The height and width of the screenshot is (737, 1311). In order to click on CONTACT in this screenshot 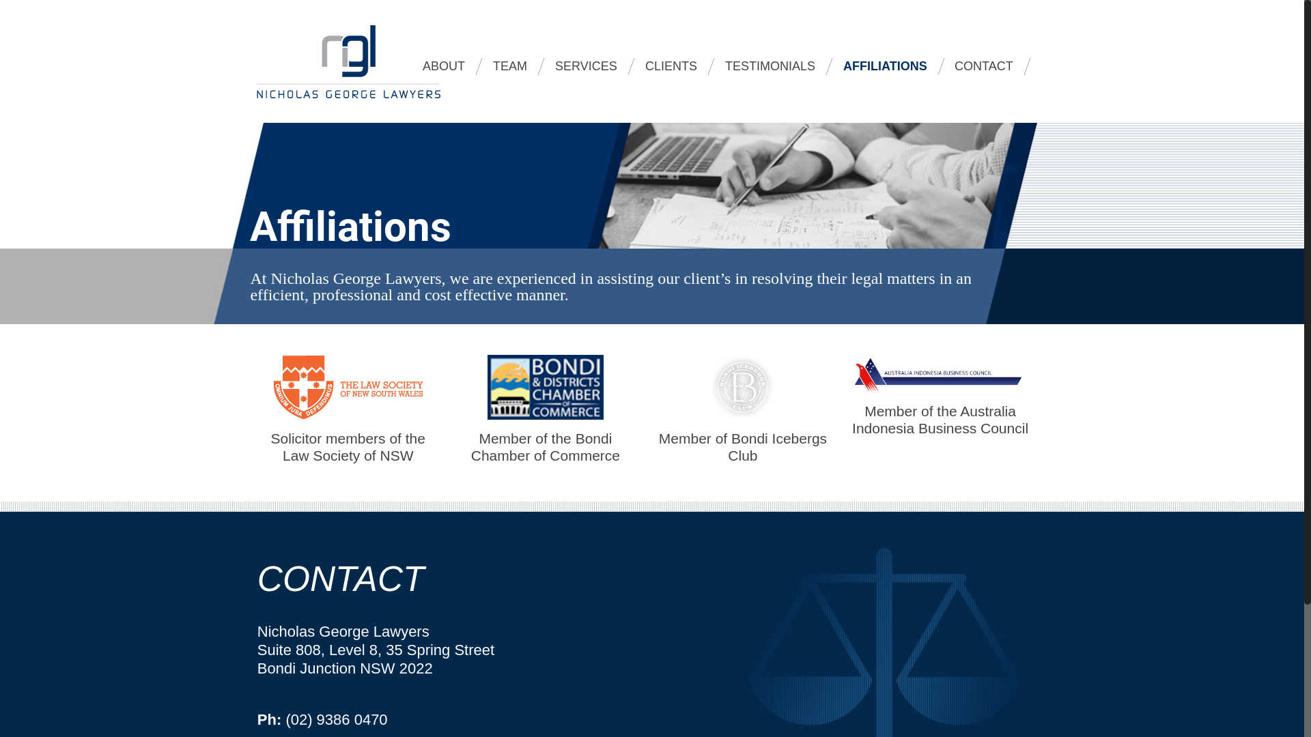, I will do `click(985, 72)`.